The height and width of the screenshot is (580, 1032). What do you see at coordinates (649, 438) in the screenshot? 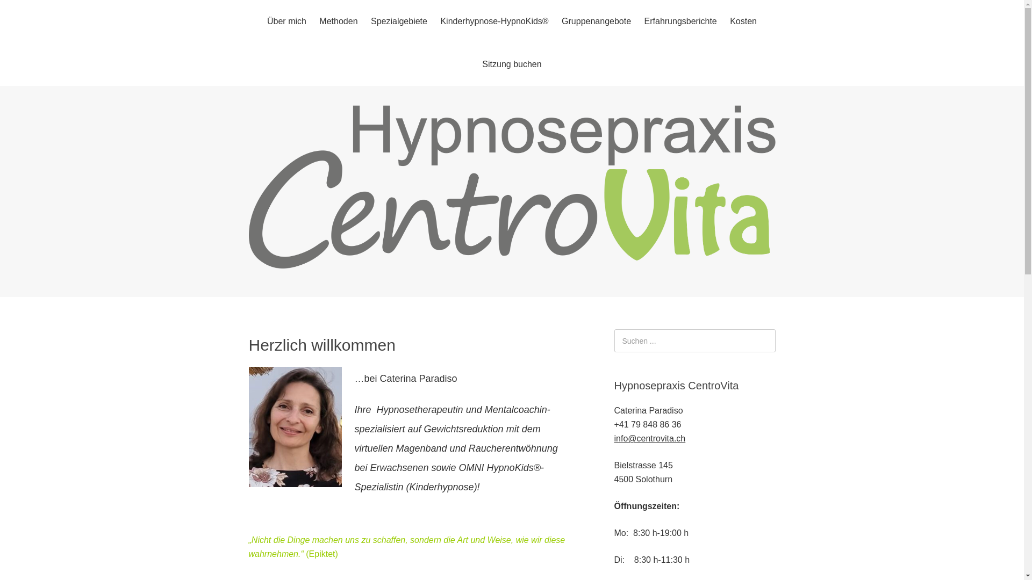
I see `info@centrovita.ch` at bounding box center [649, 438].